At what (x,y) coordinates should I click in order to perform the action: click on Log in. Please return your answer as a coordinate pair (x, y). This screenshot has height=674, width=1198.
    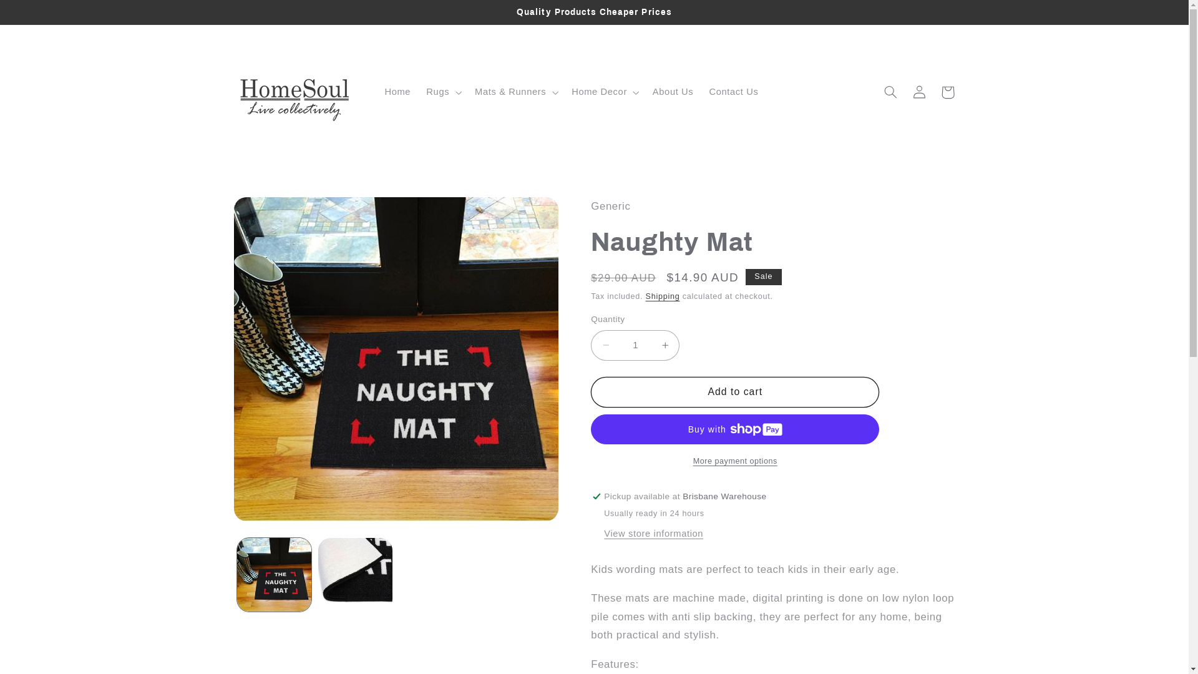
    Looking at the image, I should click on (919, 92).